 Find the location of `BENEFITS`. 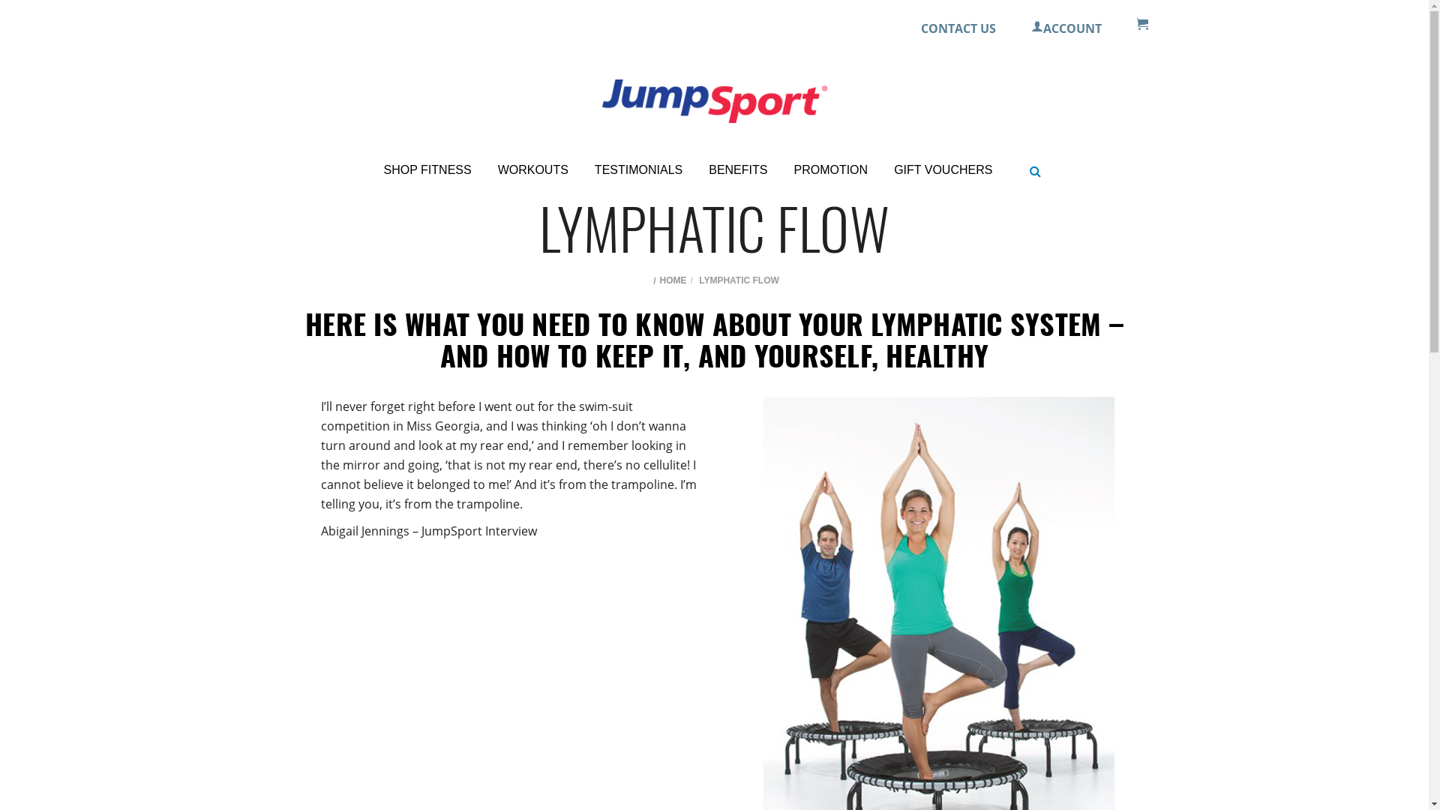

BENEFITS is located at coordinates (738, 170).